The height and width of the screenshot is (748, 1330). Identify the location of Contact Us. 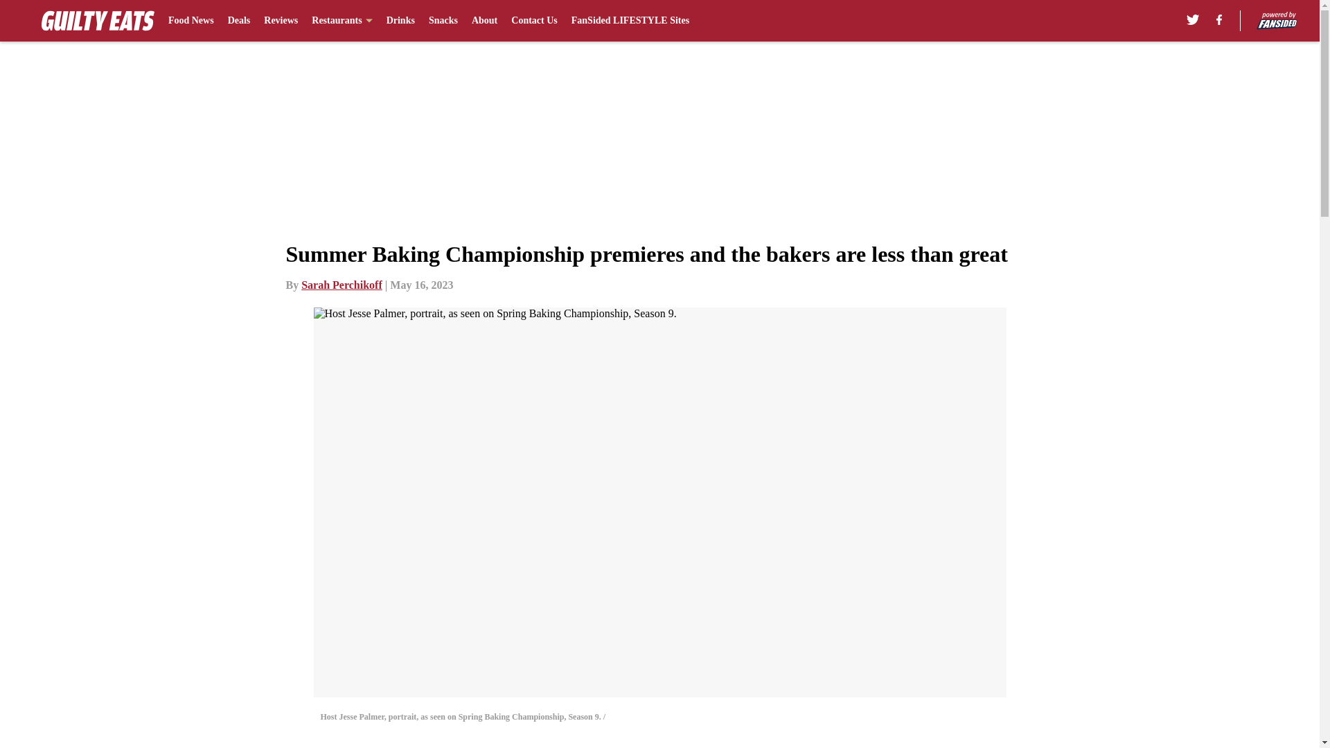
(533, 21).